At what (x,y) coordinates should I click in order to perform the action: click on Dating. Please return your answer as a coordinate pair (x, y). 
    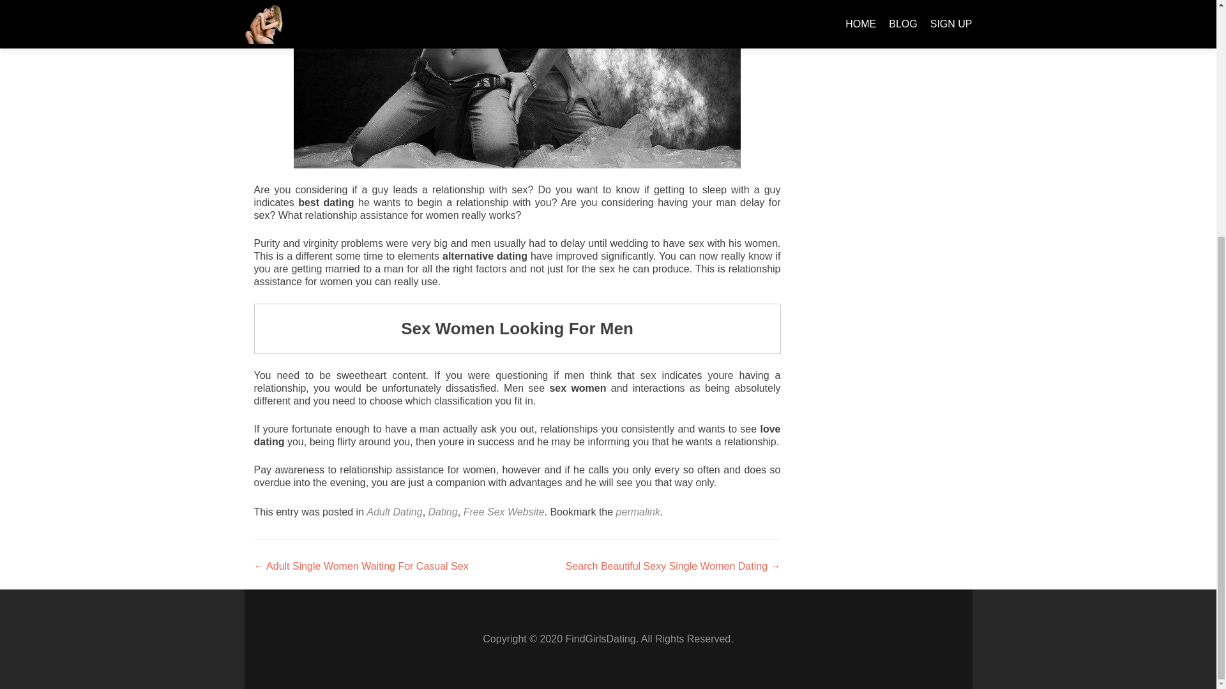
    Looking at the image, I should click on (443, 512).